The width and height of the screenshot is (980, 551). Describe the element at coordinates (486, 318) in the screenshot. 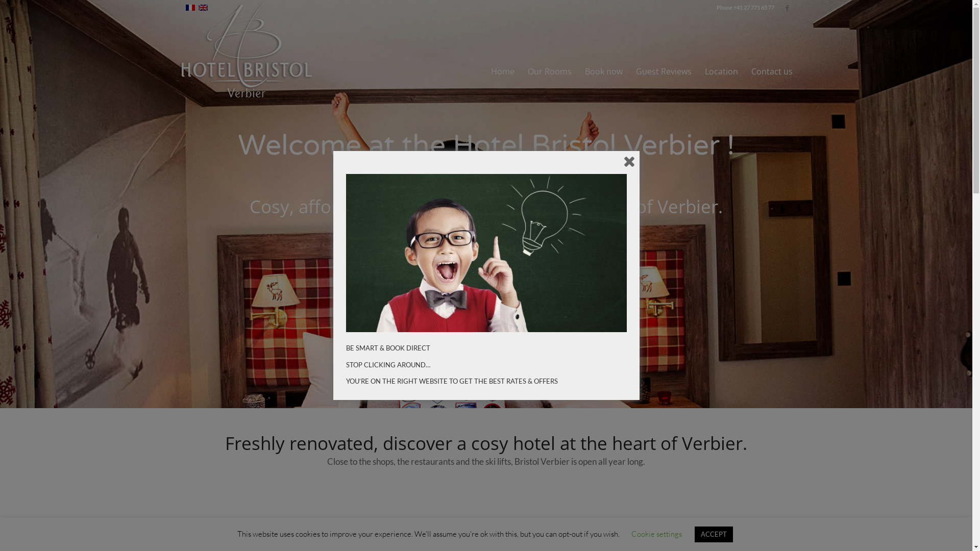

I see `Discover our new restaurant "TARATATA"` at that location.